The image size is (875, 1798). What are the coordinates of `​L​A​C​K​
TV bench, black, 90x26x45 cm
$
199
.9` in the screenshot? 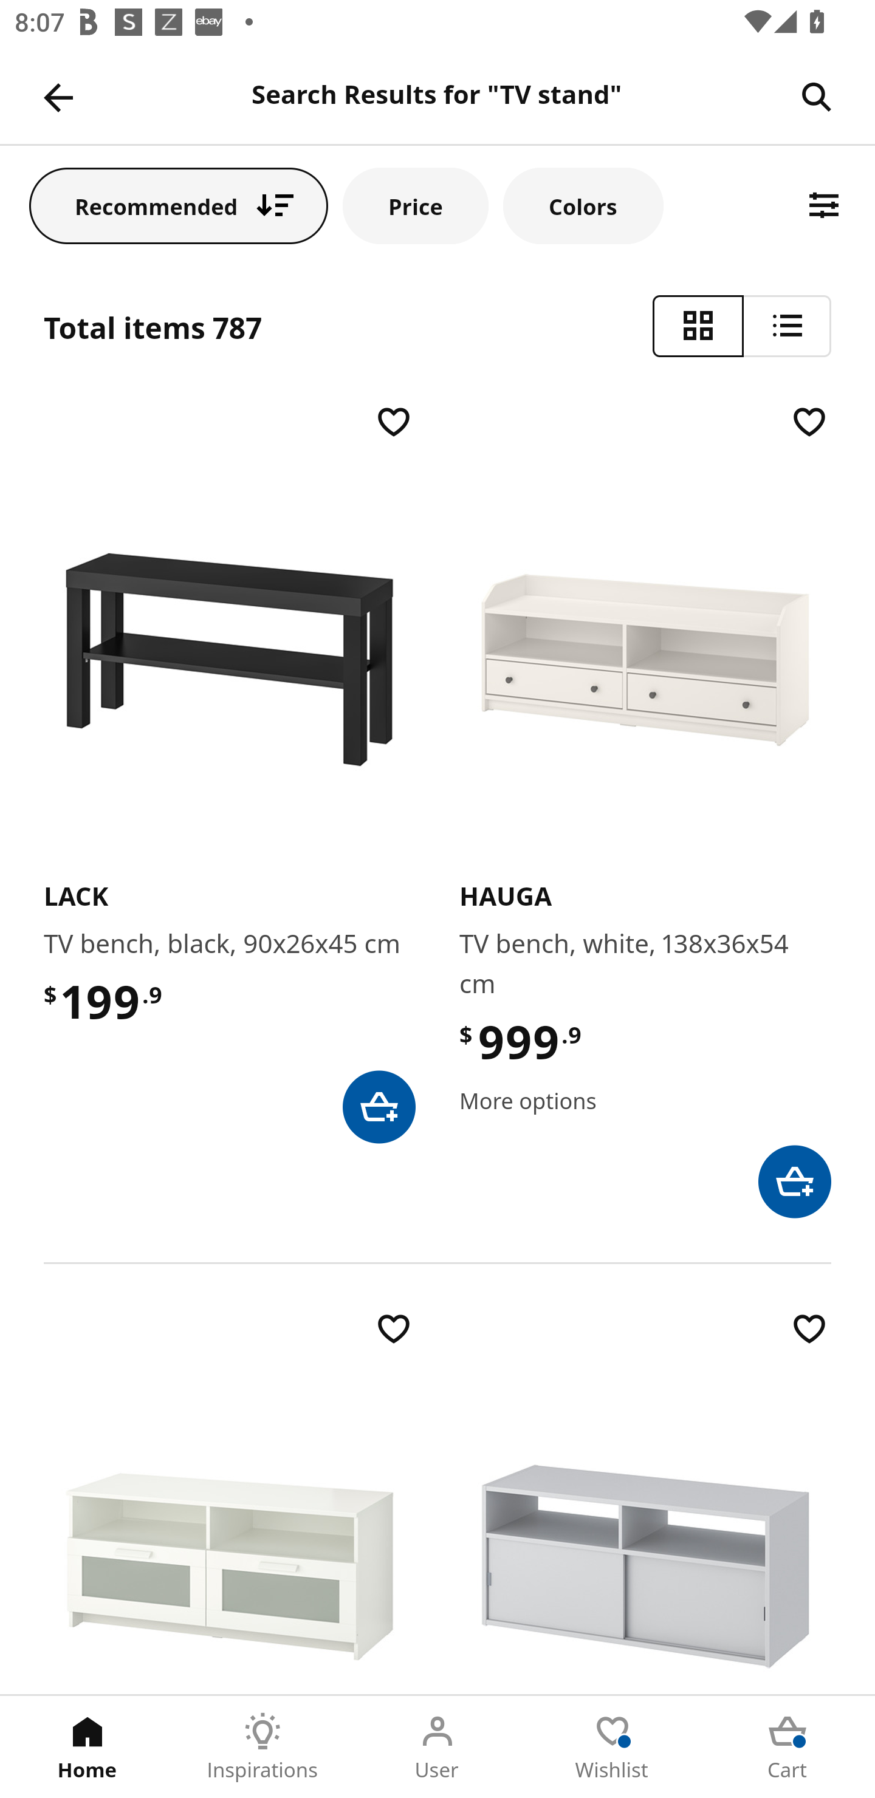 It's located at (230, 772).